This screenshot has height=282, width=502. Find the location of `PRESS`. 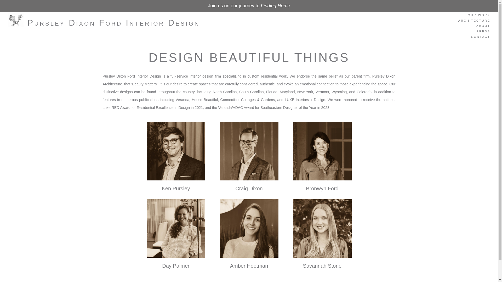

PRESS is located at coordinates (474, 32).